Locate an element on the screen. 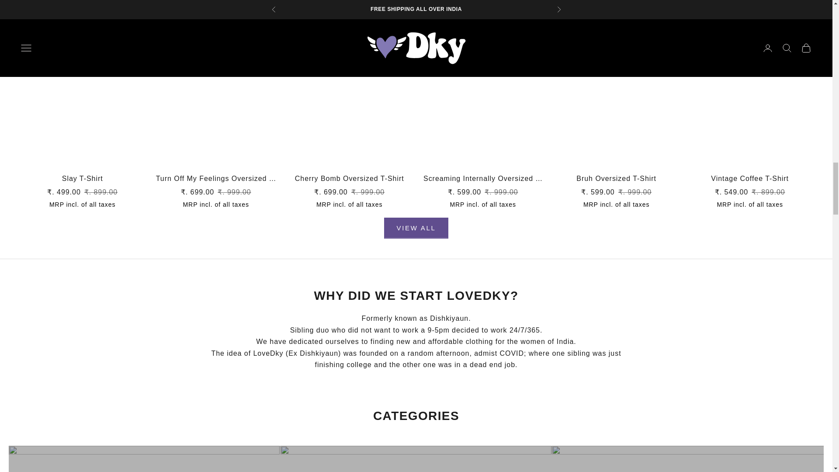  Screaming Internally Oversized T-Shirt is located at coordinates (482, 179).